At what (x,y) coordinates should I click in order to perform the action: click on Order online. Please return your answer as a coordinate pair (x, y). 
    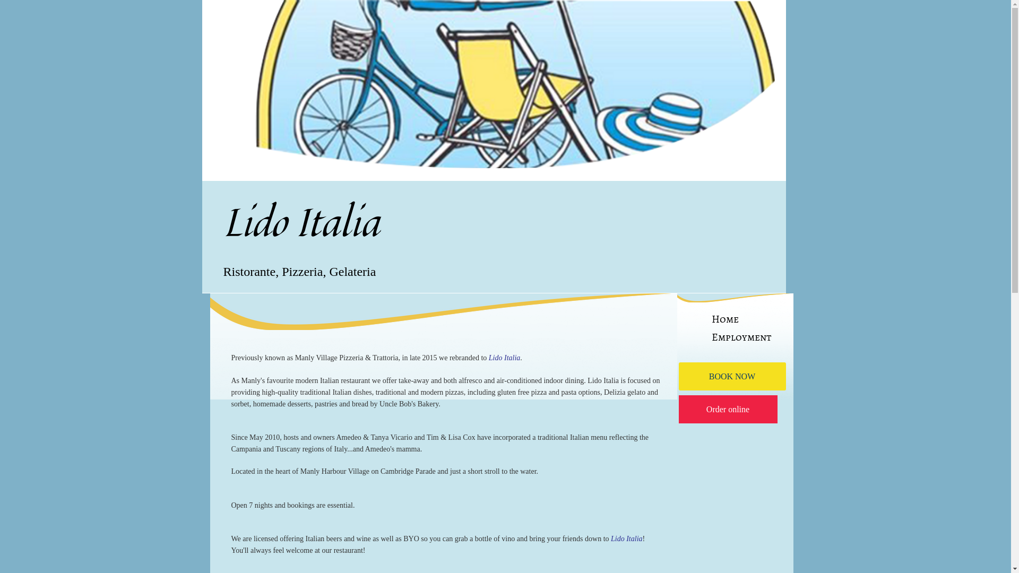
    Looking at the image, I should click on (728, 410).